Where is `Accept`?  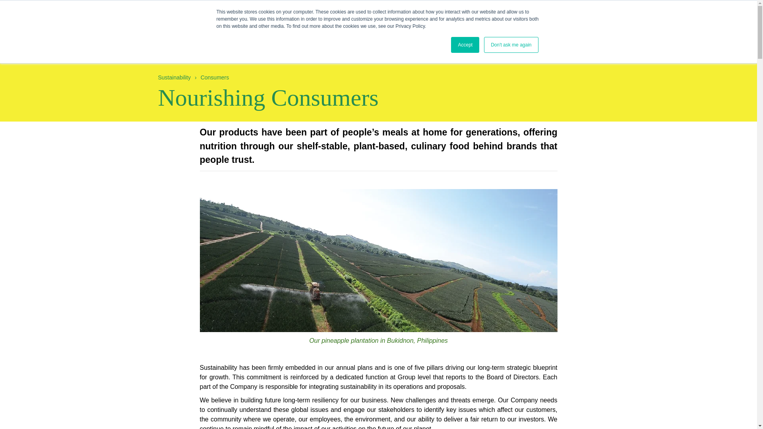
Accept is located at coordinates (465, 44).